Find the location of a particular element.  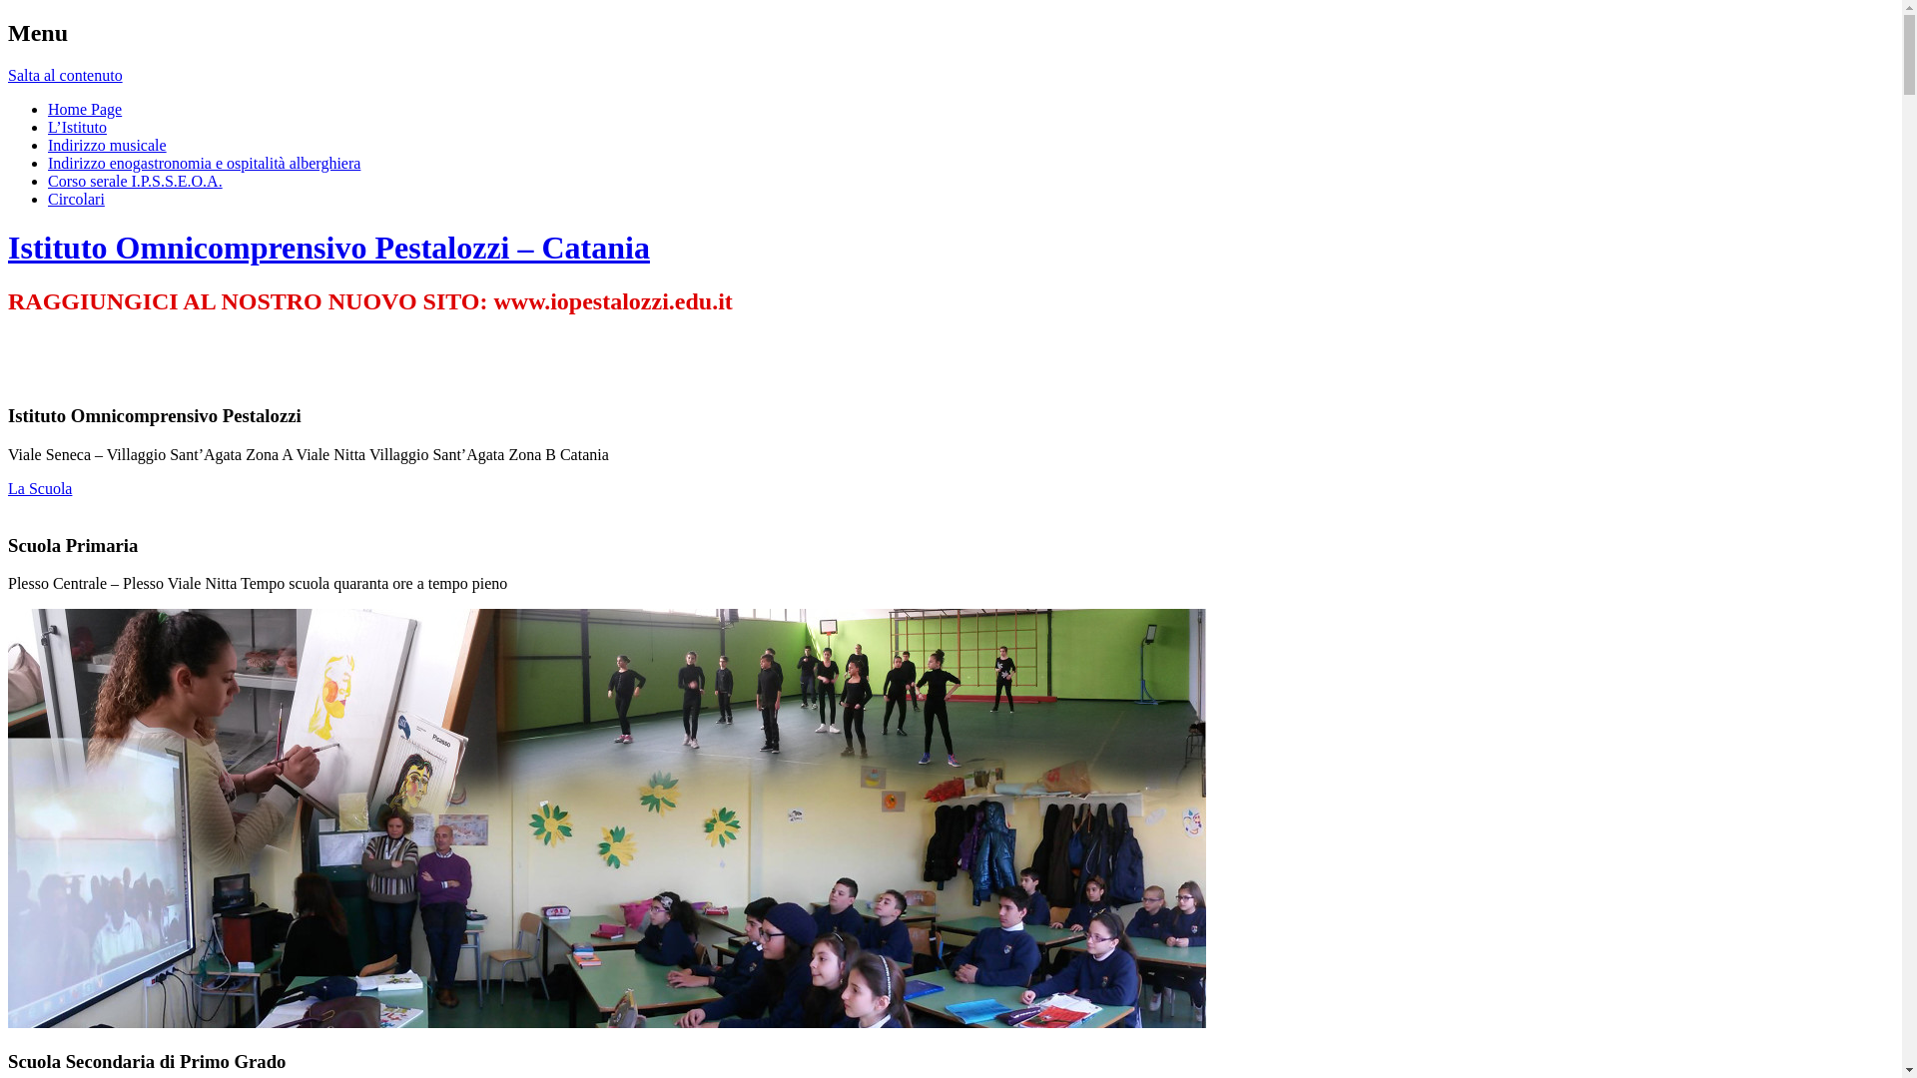

Indirizzo musicale is located at coordinates (108, 146).